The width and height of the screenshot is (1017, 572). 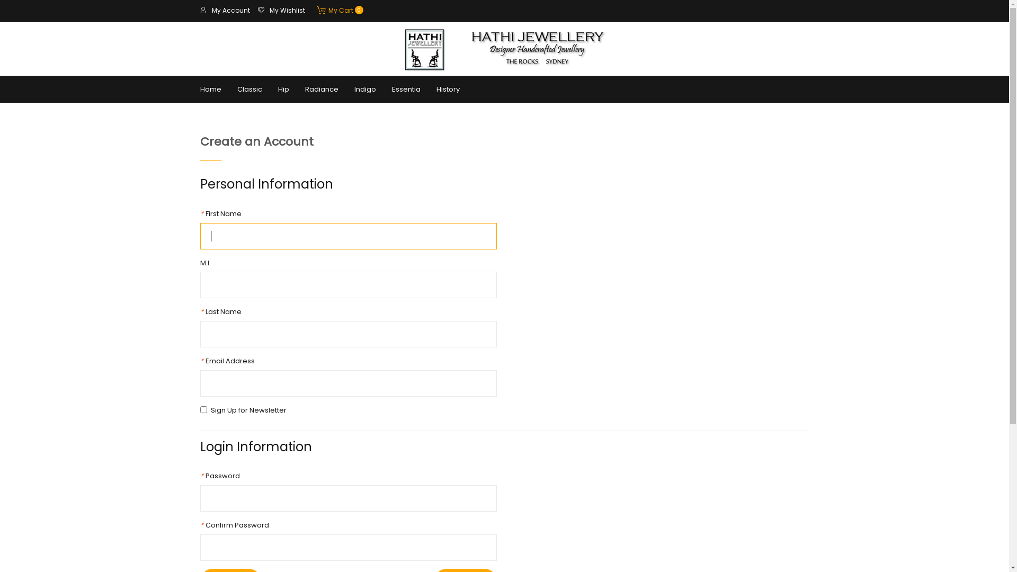 What do you see at coordinates (505, 41) in the screenshot?
I see `Hathi Jewellery` at bounding box center [505, 41].